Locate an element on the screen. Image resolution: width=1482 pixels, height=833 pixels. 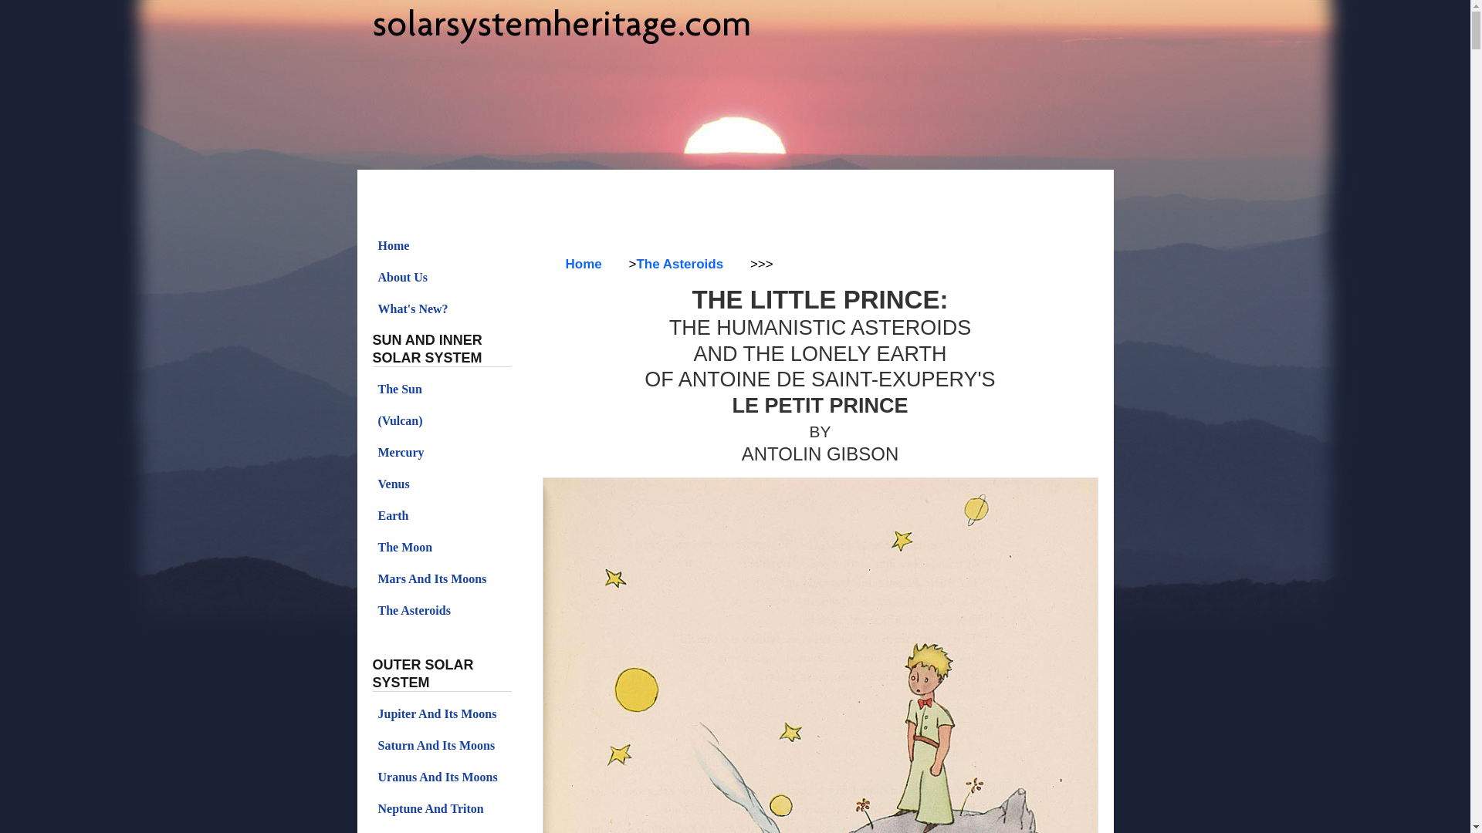
The Moon is located at coordinates (442, 548).